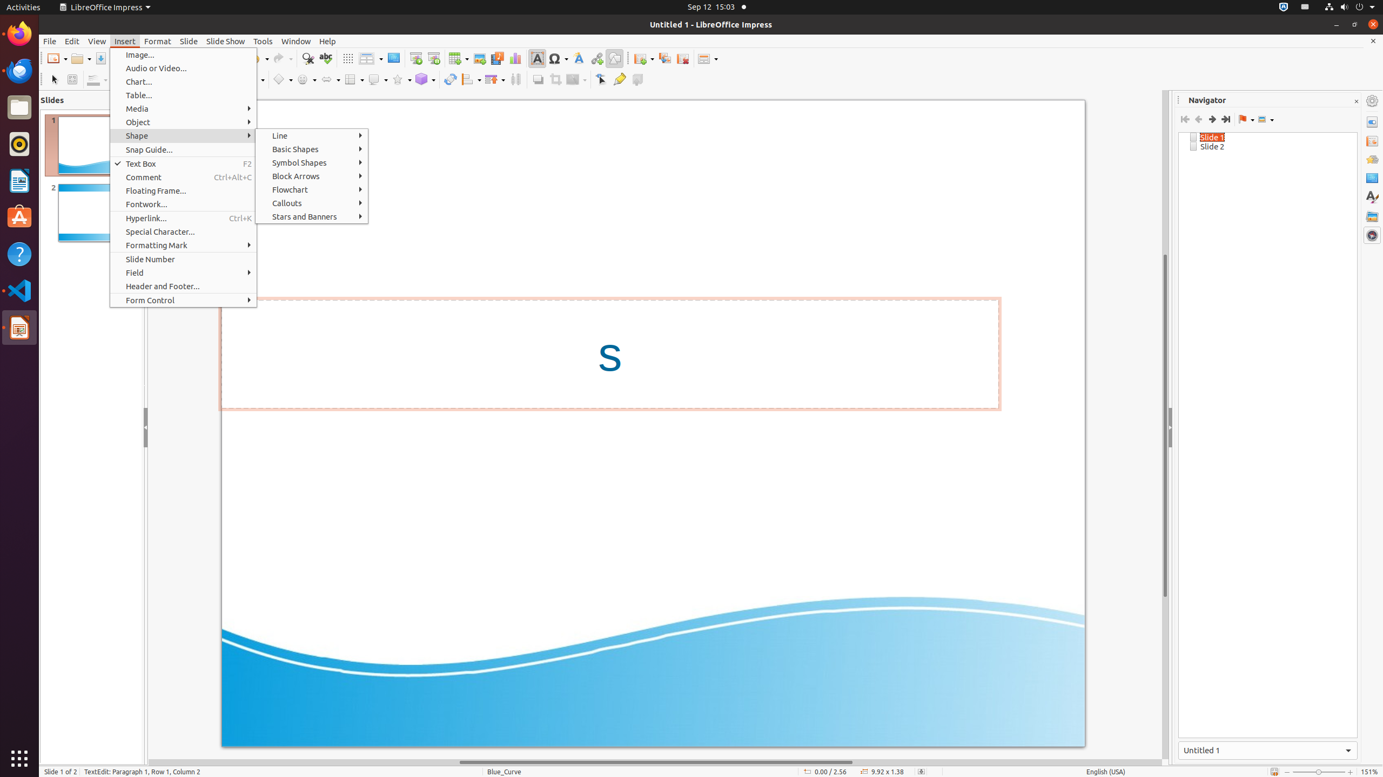 The width and height of the screenshot is (1383, 777). What do you see at coordinates (1372, 197) in the screenshot?
I see `Styles` at bounding box center [1372, 197].